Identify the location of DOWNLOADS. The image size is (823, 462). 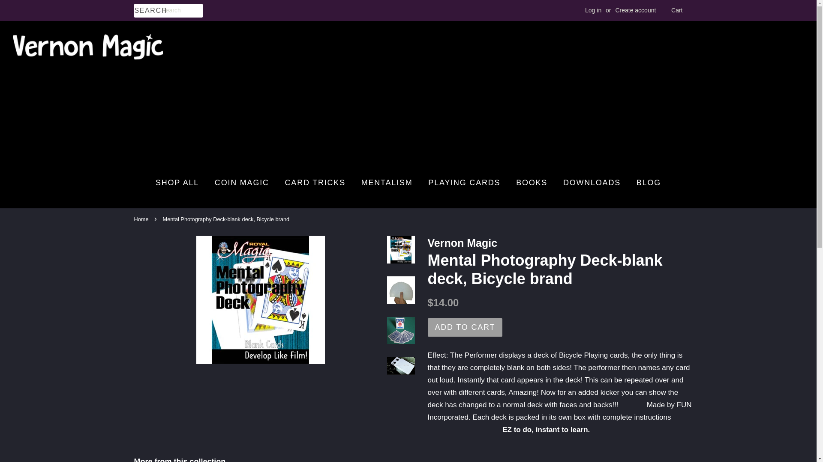
(592, 183).